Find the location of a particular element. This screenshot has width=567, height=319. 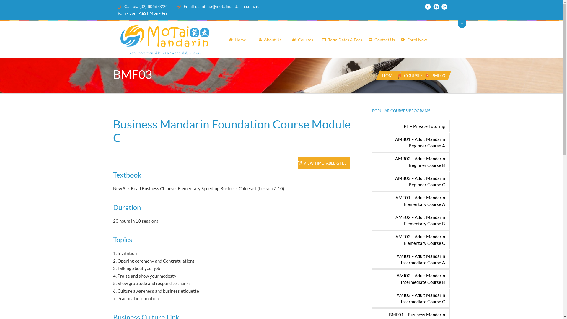

Contact Us is located at coordinates (382, 40).